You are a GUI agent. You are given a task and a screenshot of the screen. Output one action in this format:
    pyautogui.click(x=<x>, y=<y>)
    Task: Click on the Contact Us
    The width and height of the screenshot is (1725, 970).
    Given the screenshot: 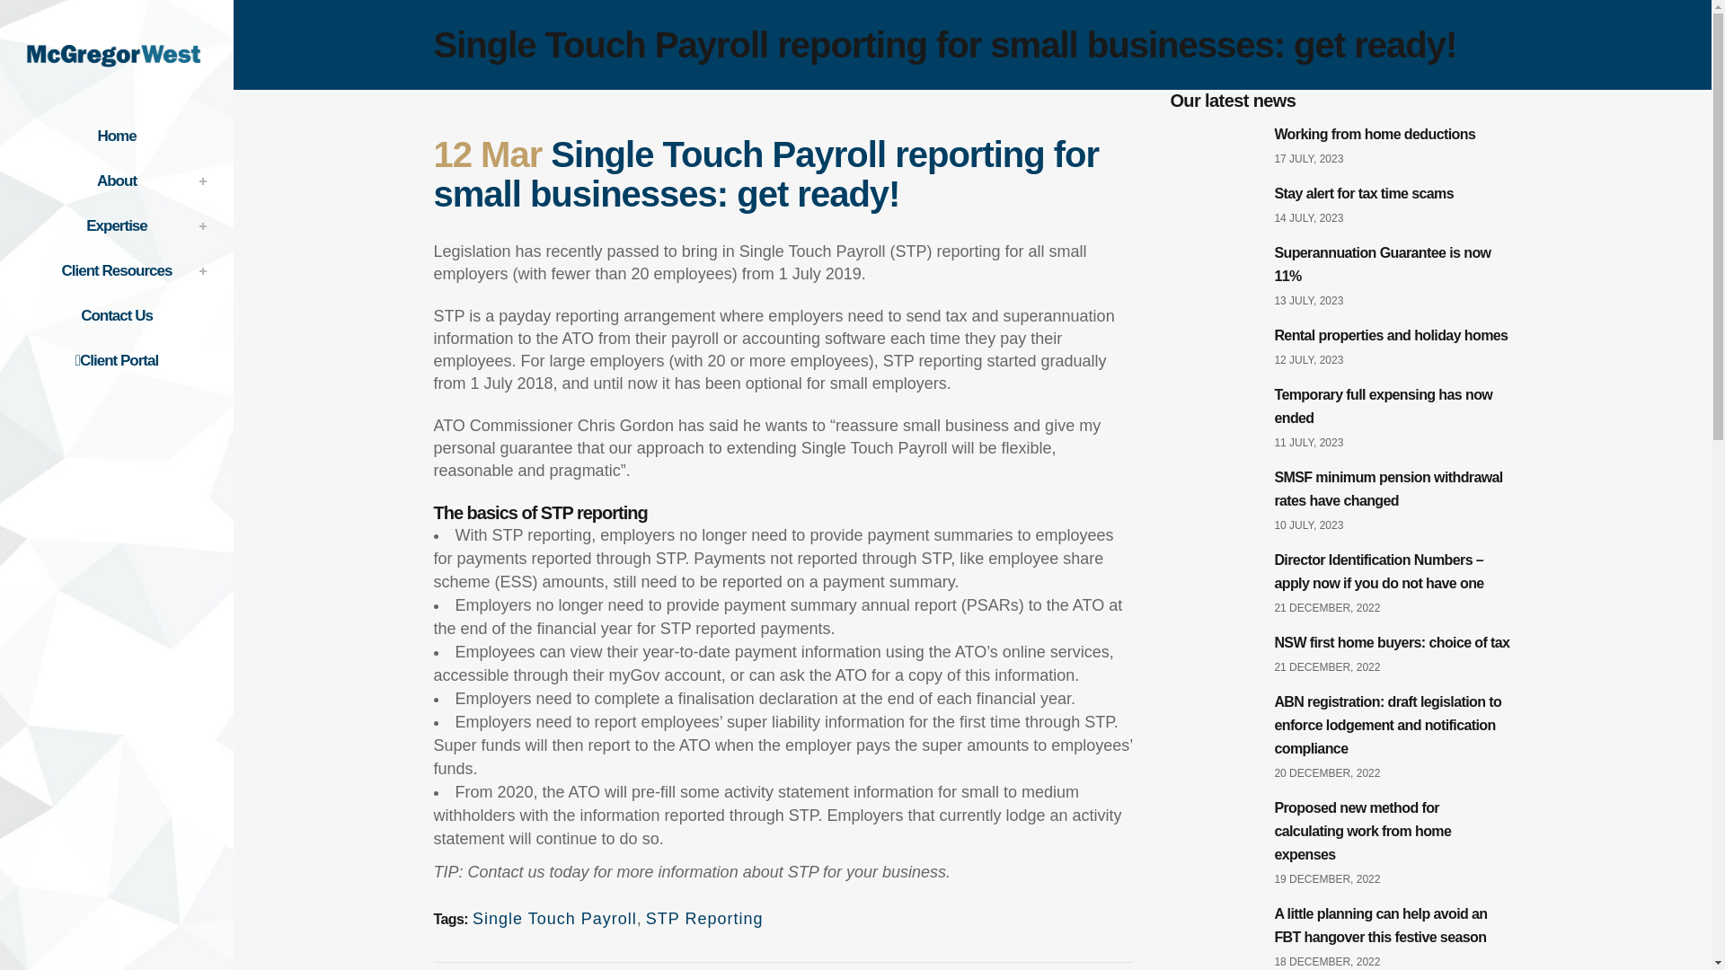 What is the action you would take?
    pyautogui.click(x=117, y=316)
    